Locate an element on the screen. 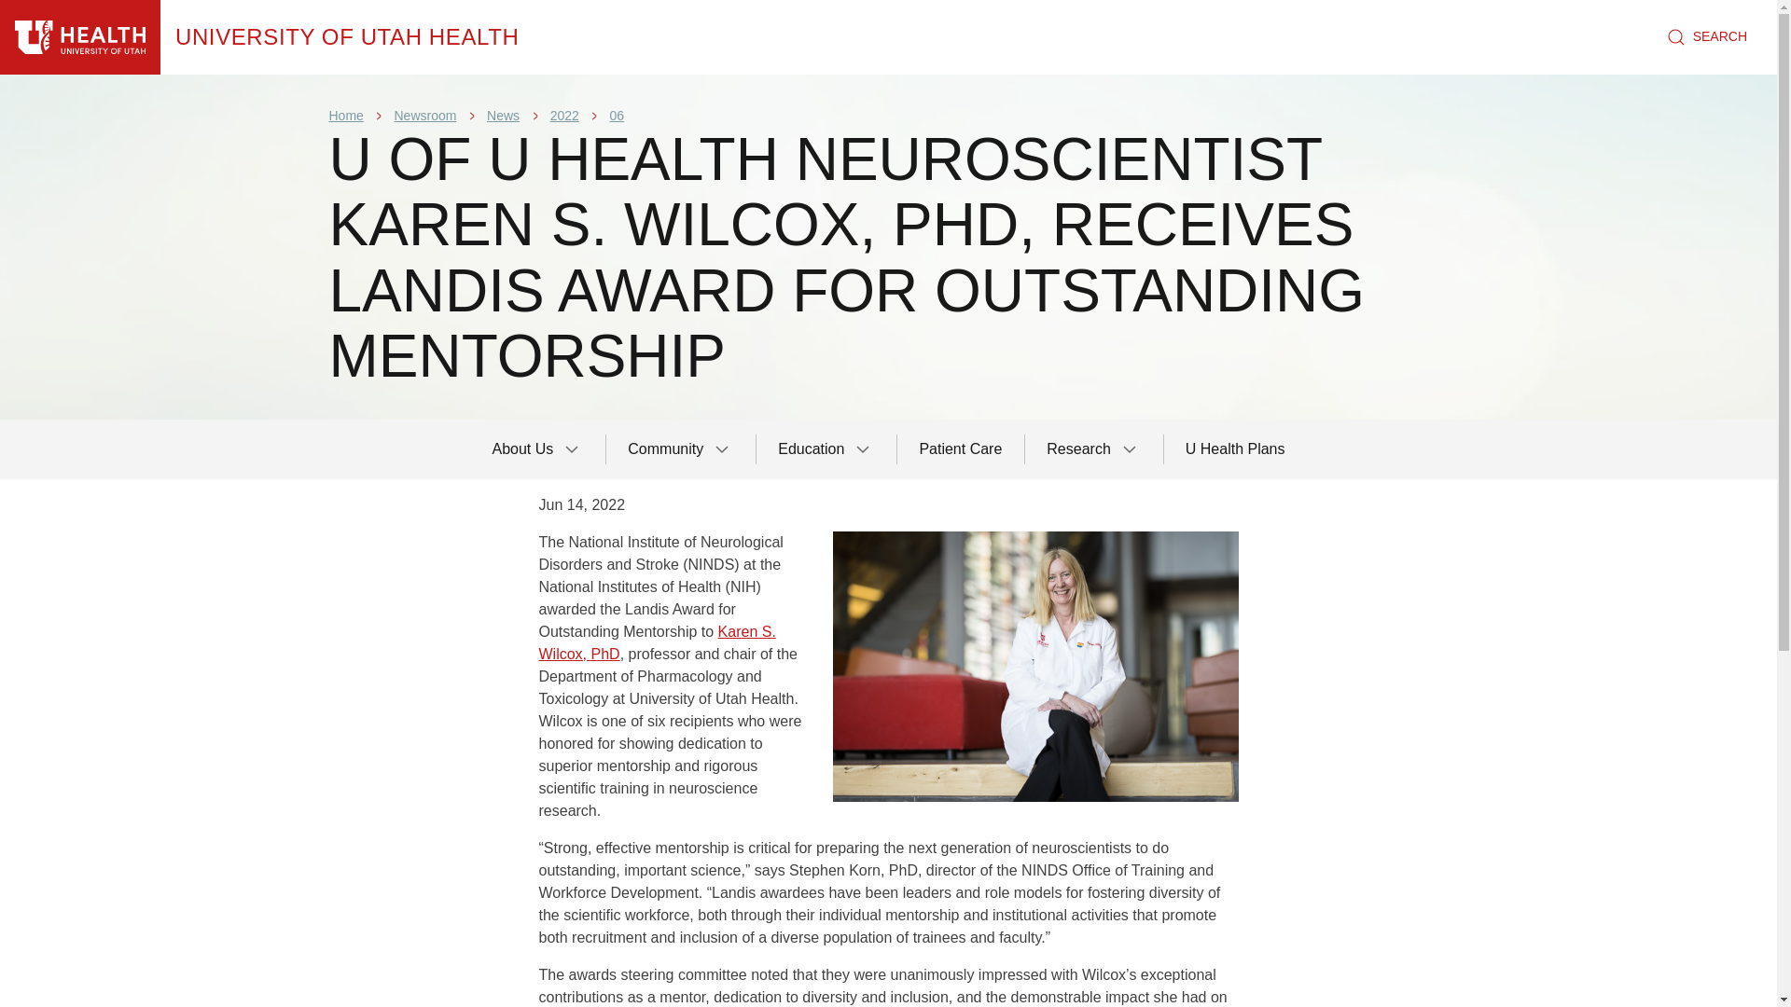  News is located at coordinates (503, 115).